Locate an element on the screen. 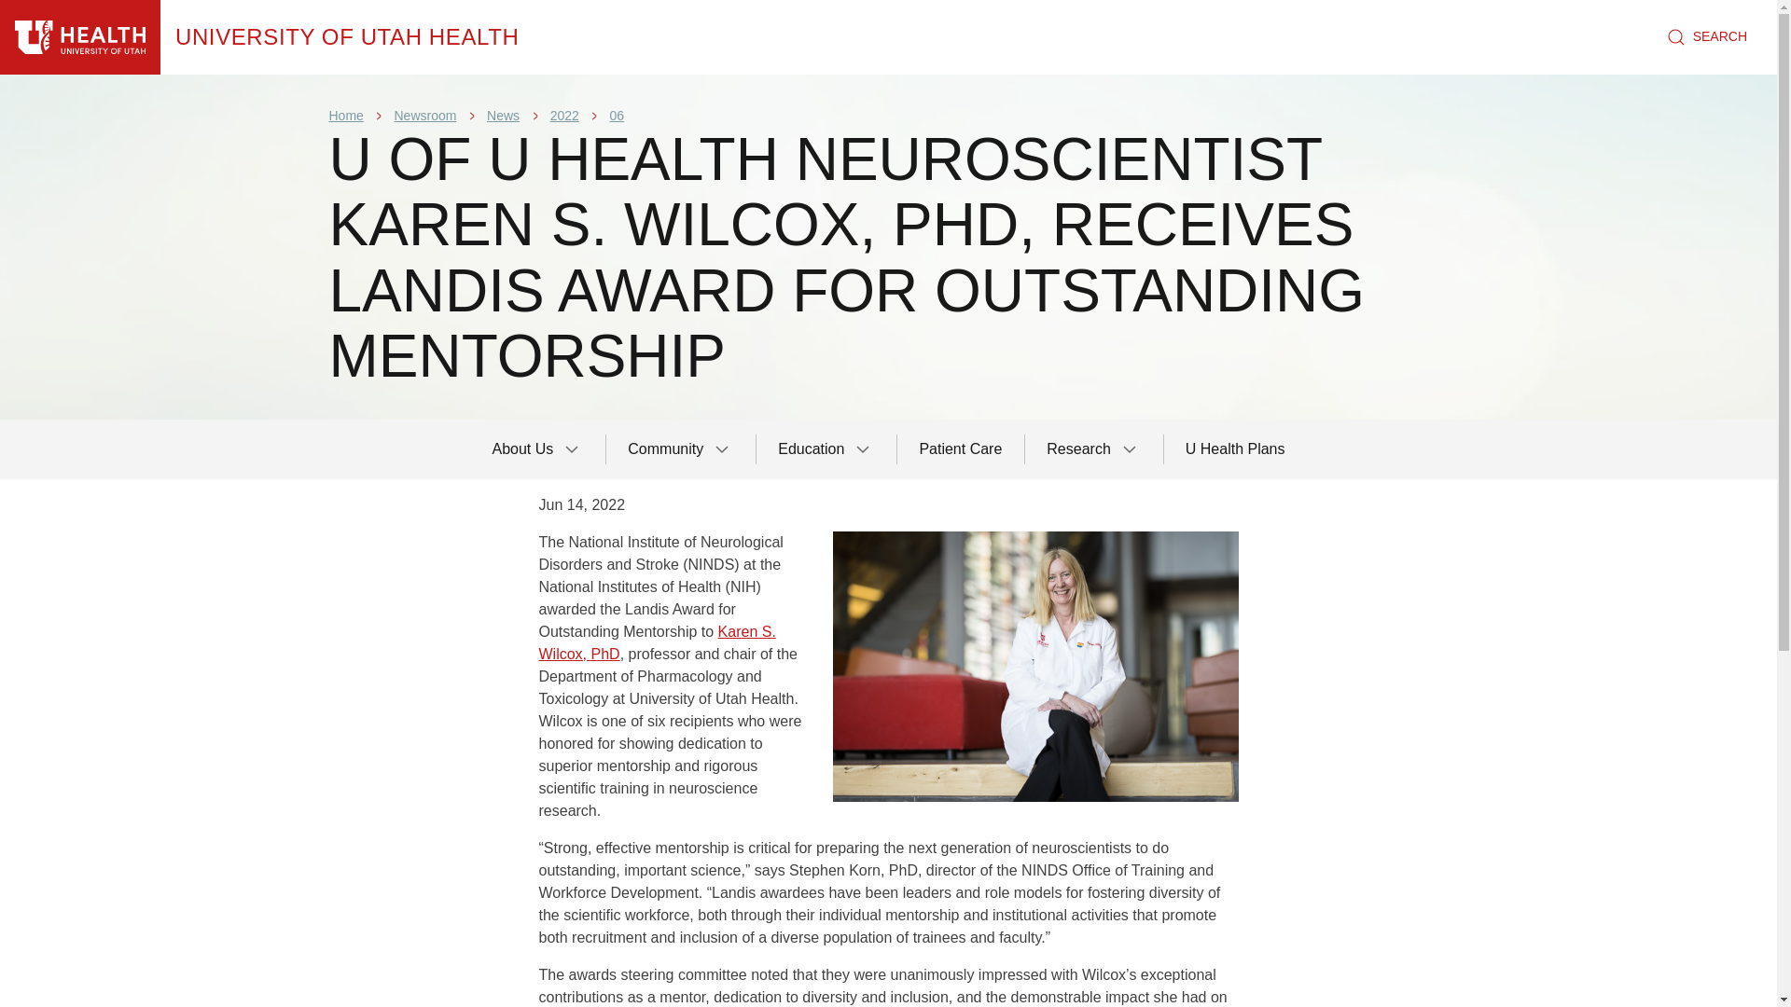  News is located at coordinates (503, 115).